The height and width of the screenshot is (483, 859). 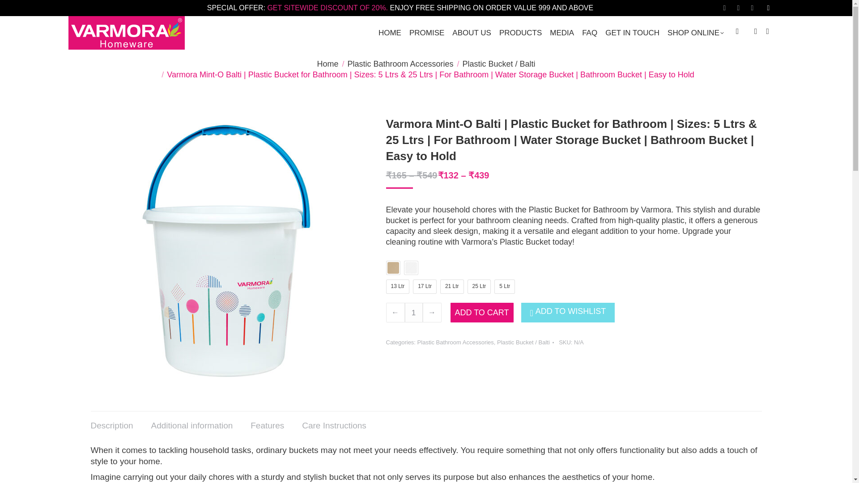 What do you see at coordinates (11, 9) in the screenshot?
I see `Go!` at bounding box center [11, 9].